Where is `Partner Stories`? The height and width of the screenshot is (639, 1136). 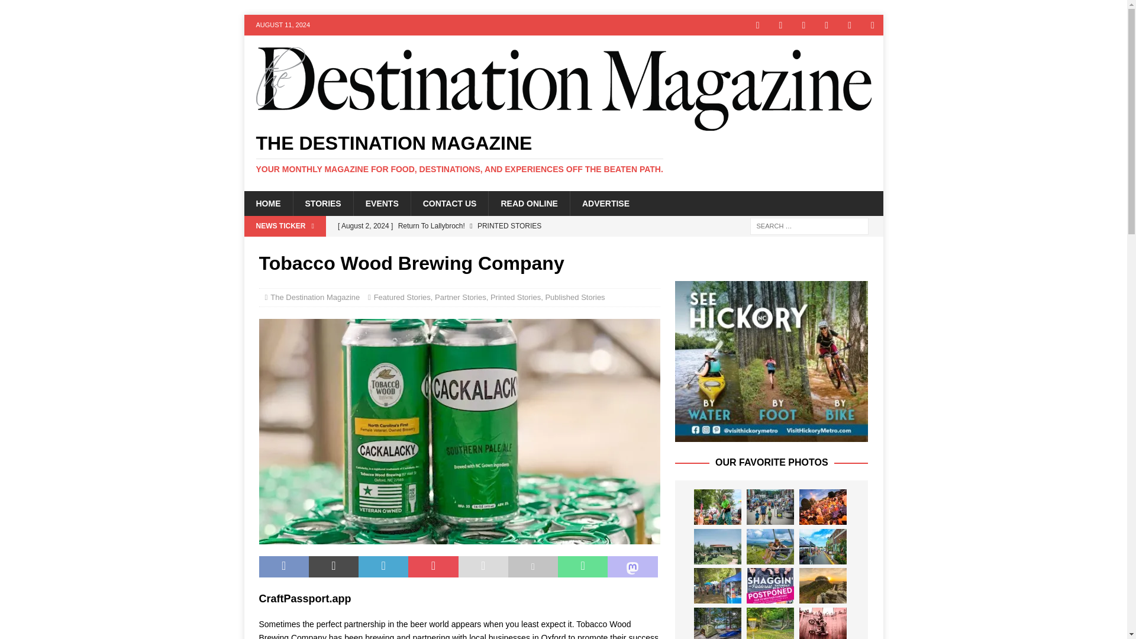
Partner Stories is located at coordinates (460, 297).